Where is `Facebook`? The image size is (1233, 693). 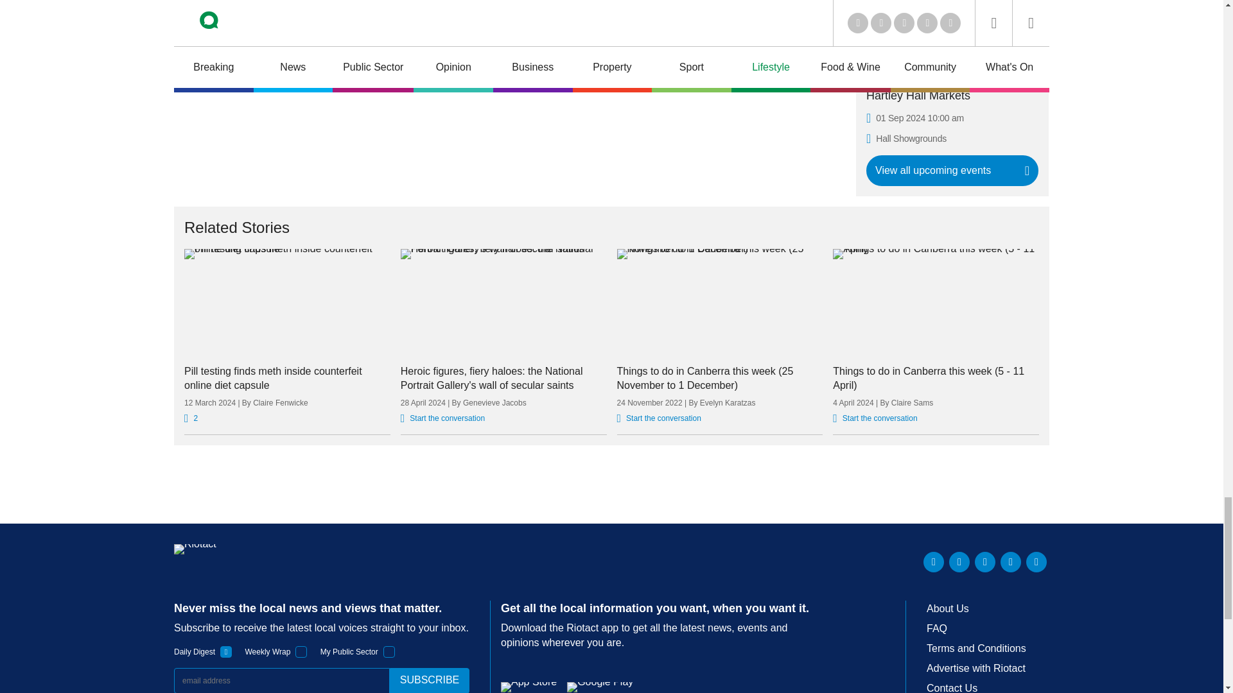
Facebook is located at coordinates (1010, 562).